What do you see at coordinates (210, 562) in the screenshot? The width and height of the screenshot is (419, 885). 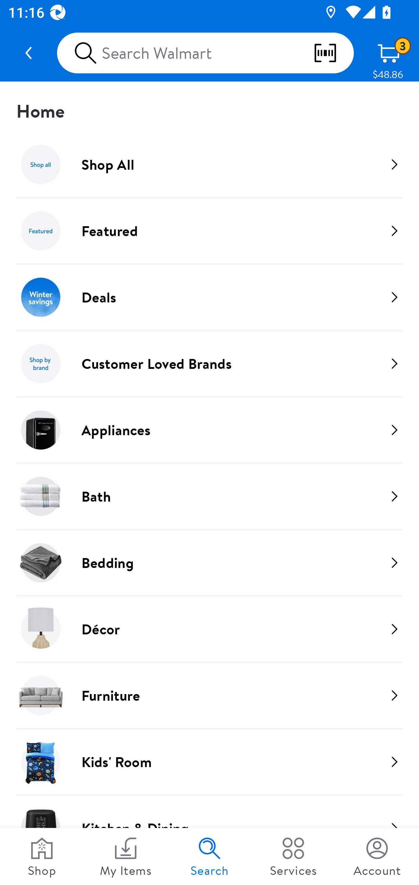 I see `Bedding` at bounding box center [210, 562].